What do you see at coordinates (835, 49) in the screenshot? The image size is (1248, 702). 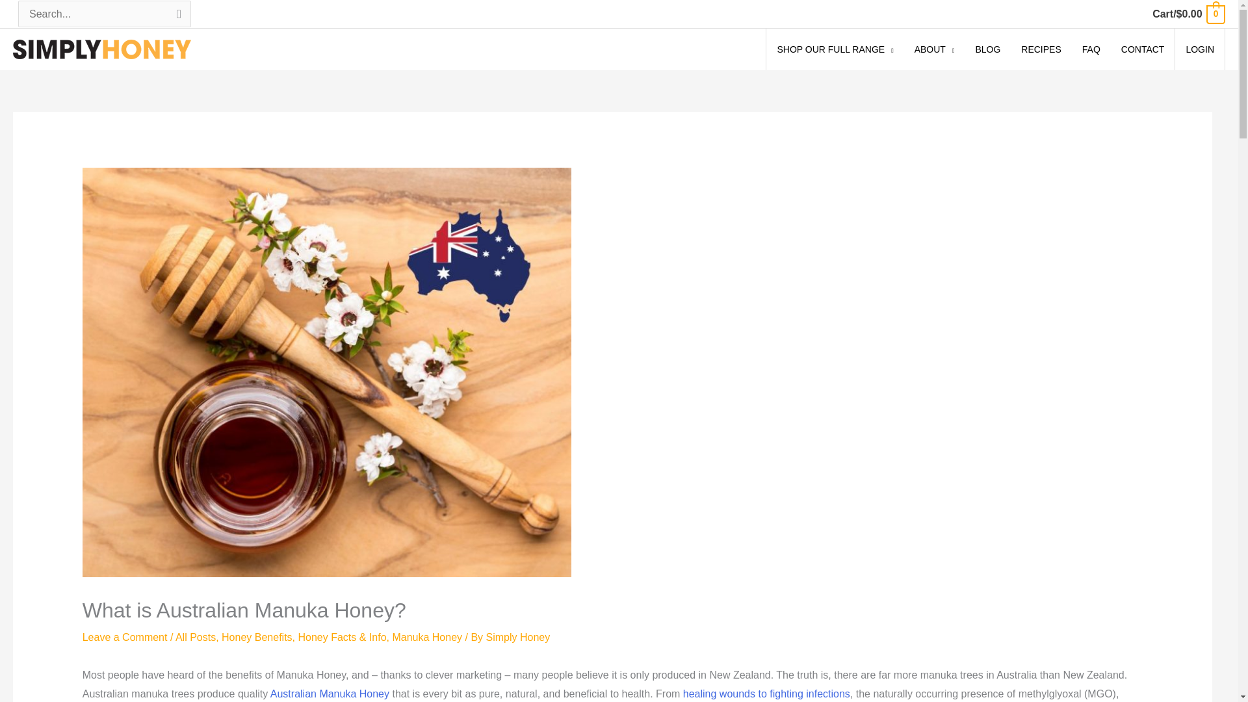 I see `SHOP OUR FULL RANGE` at bounding box center [835, 49].